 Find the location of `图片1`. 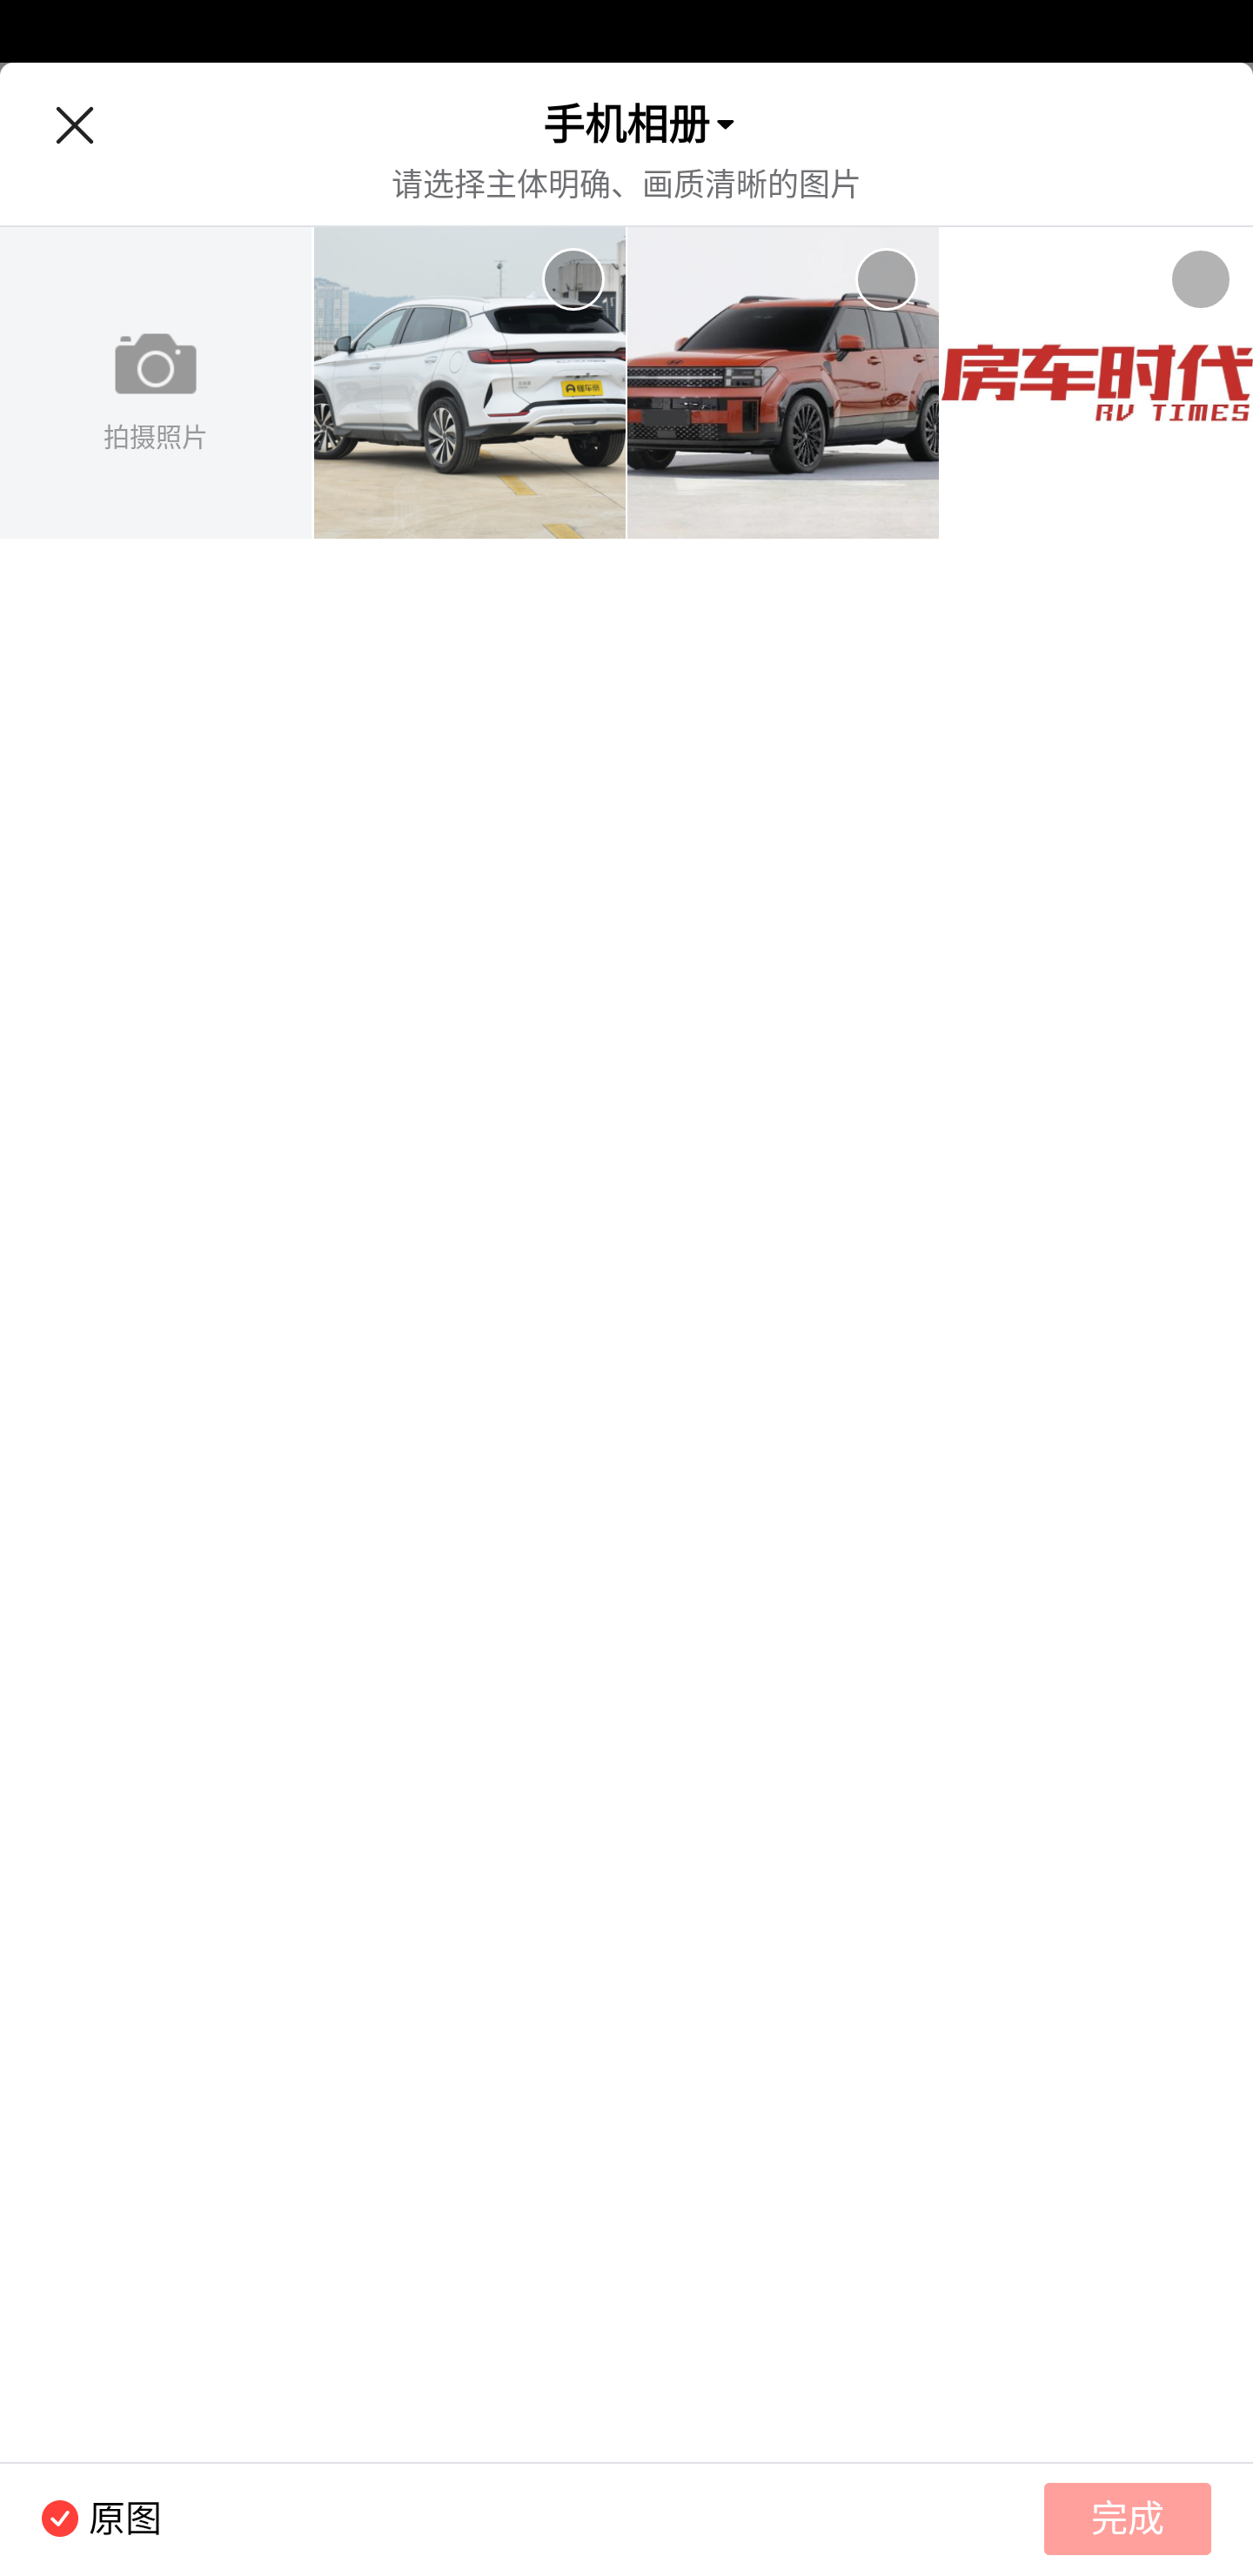

图片1 is located at coordinates (470, 382).